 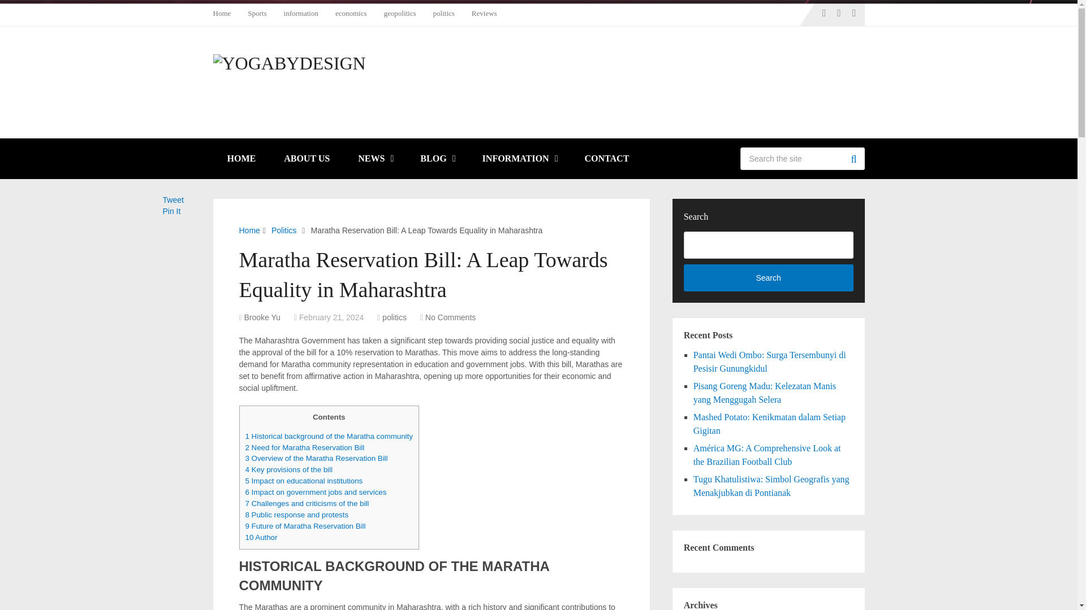 What do you see at coordinates (307, 159) in the screenshot?
I see `ABOUT US` at bounding box center [307, 159].